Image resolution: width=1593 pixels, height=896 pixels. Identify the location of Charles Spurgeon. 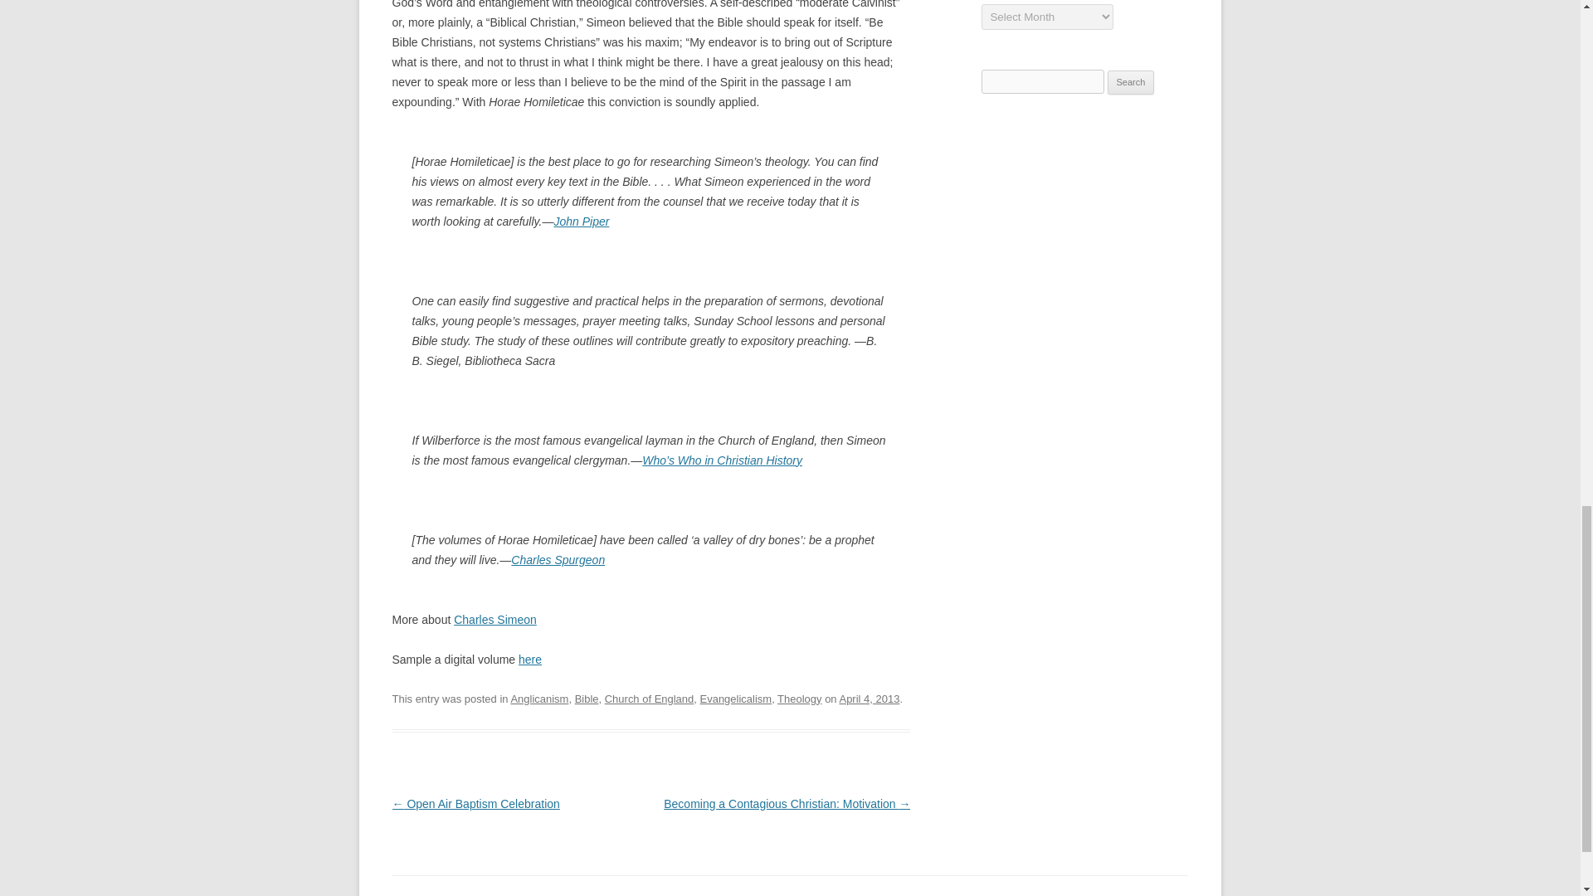
(558, 559).